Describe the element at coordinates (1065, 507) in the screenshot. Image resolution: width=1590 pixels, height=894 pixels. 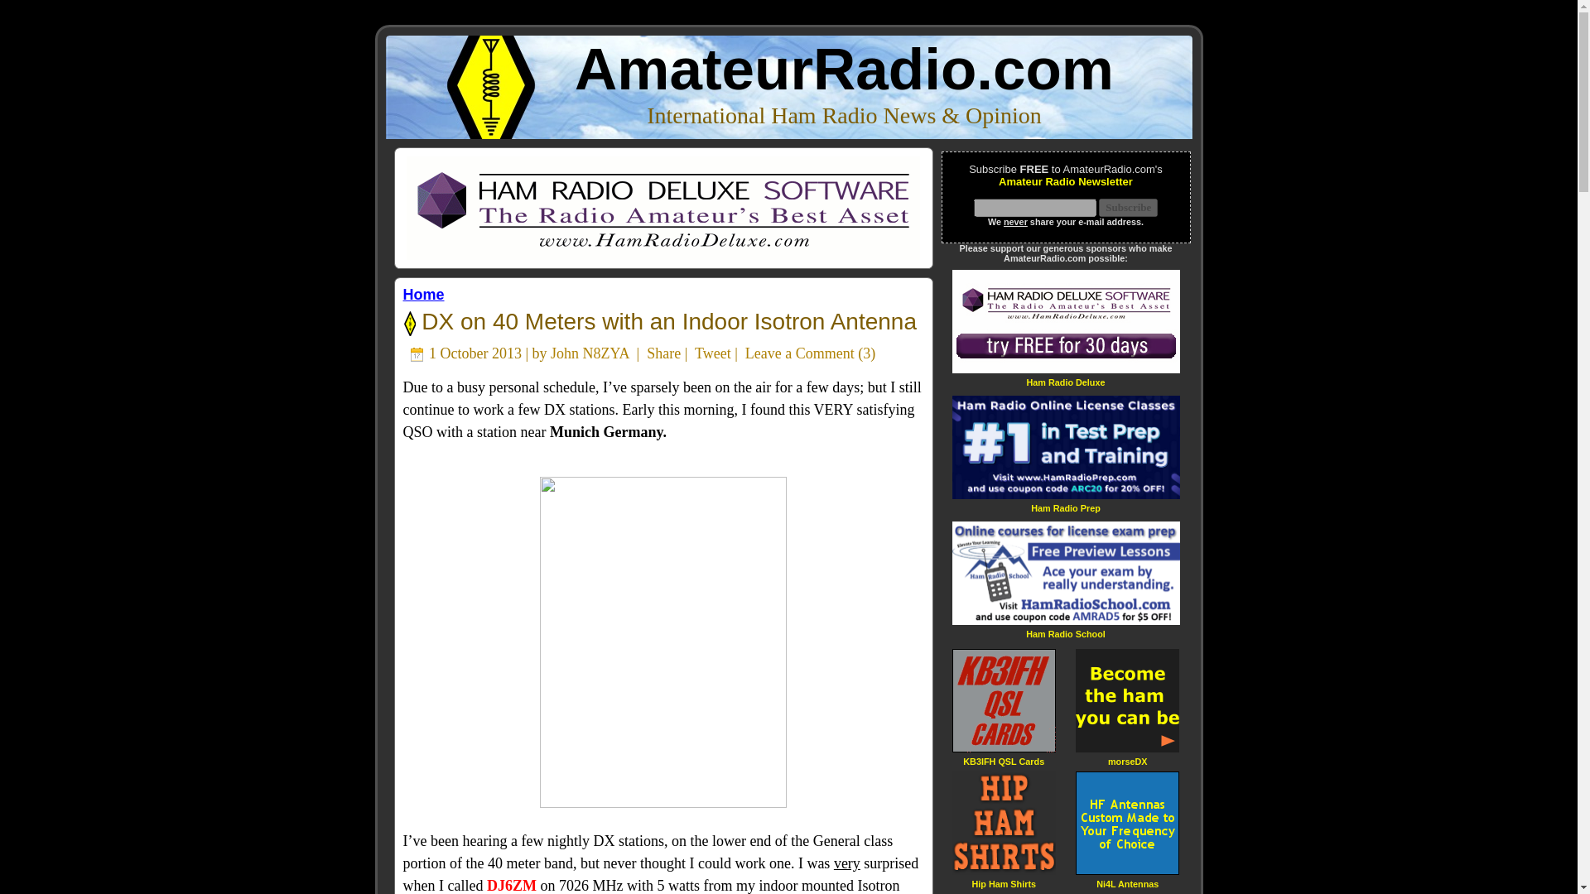
I see `Ham Radio Prep` at that location.